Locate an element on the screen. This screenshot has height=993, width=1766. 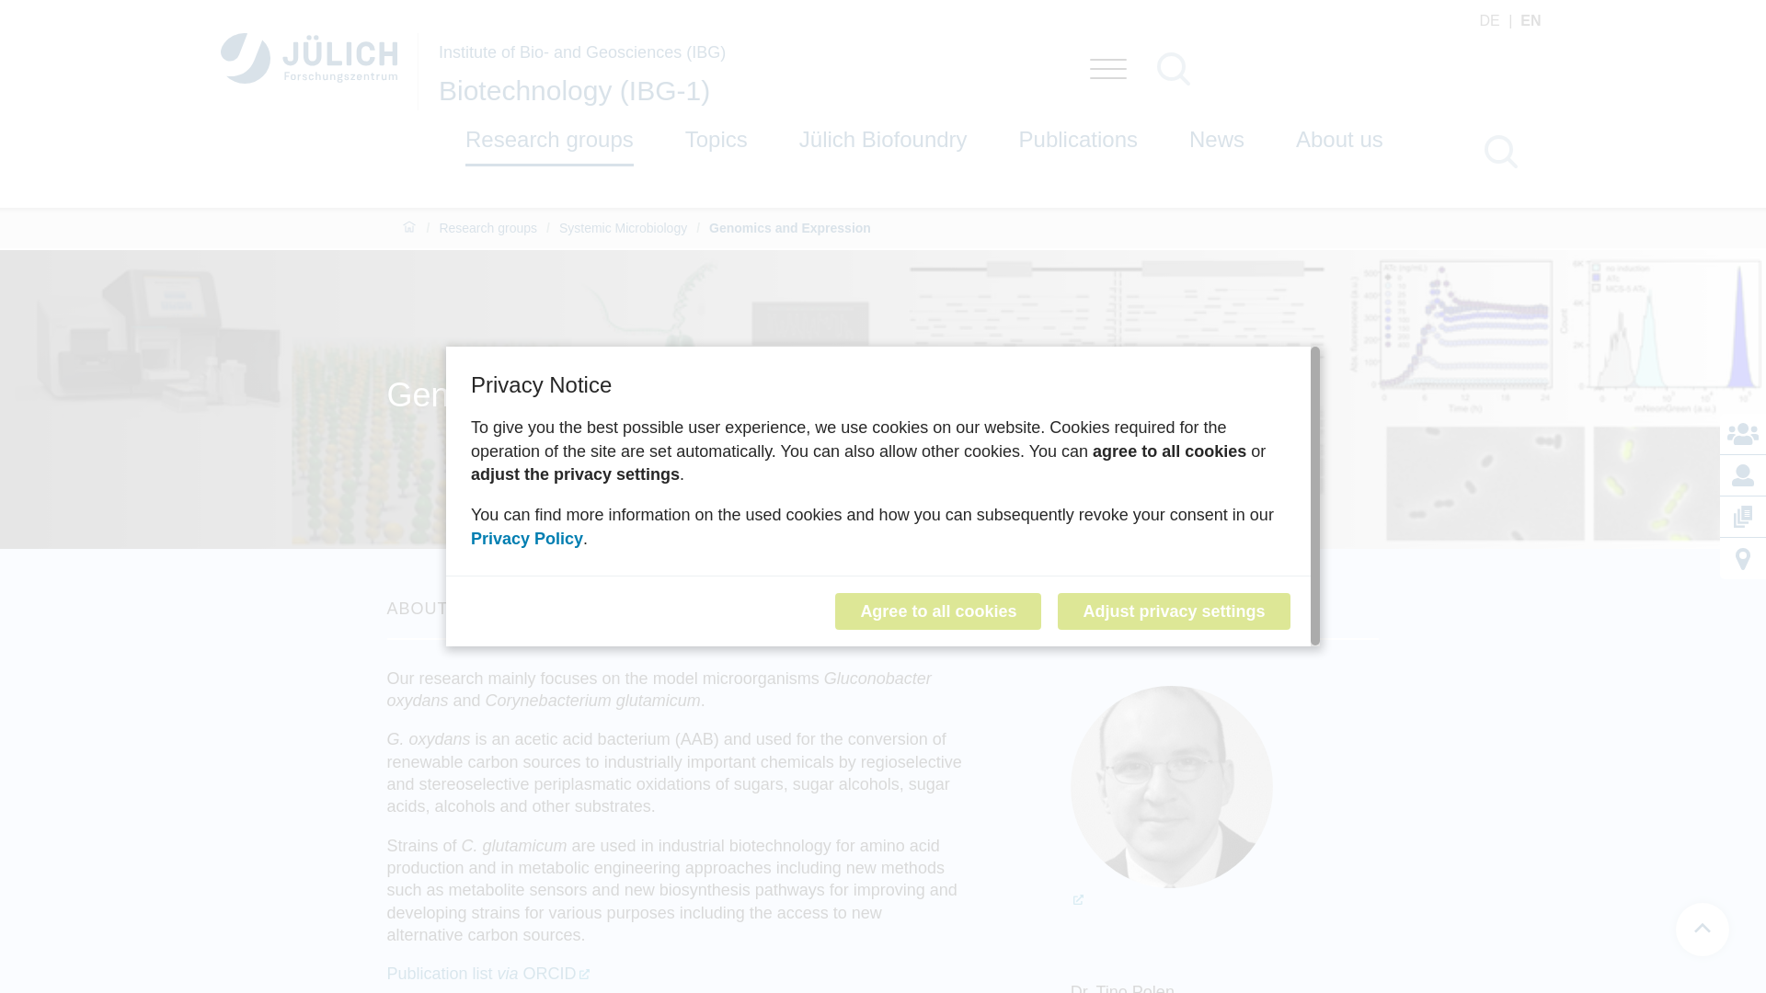
Directions is located at coordinates (1743, 559).